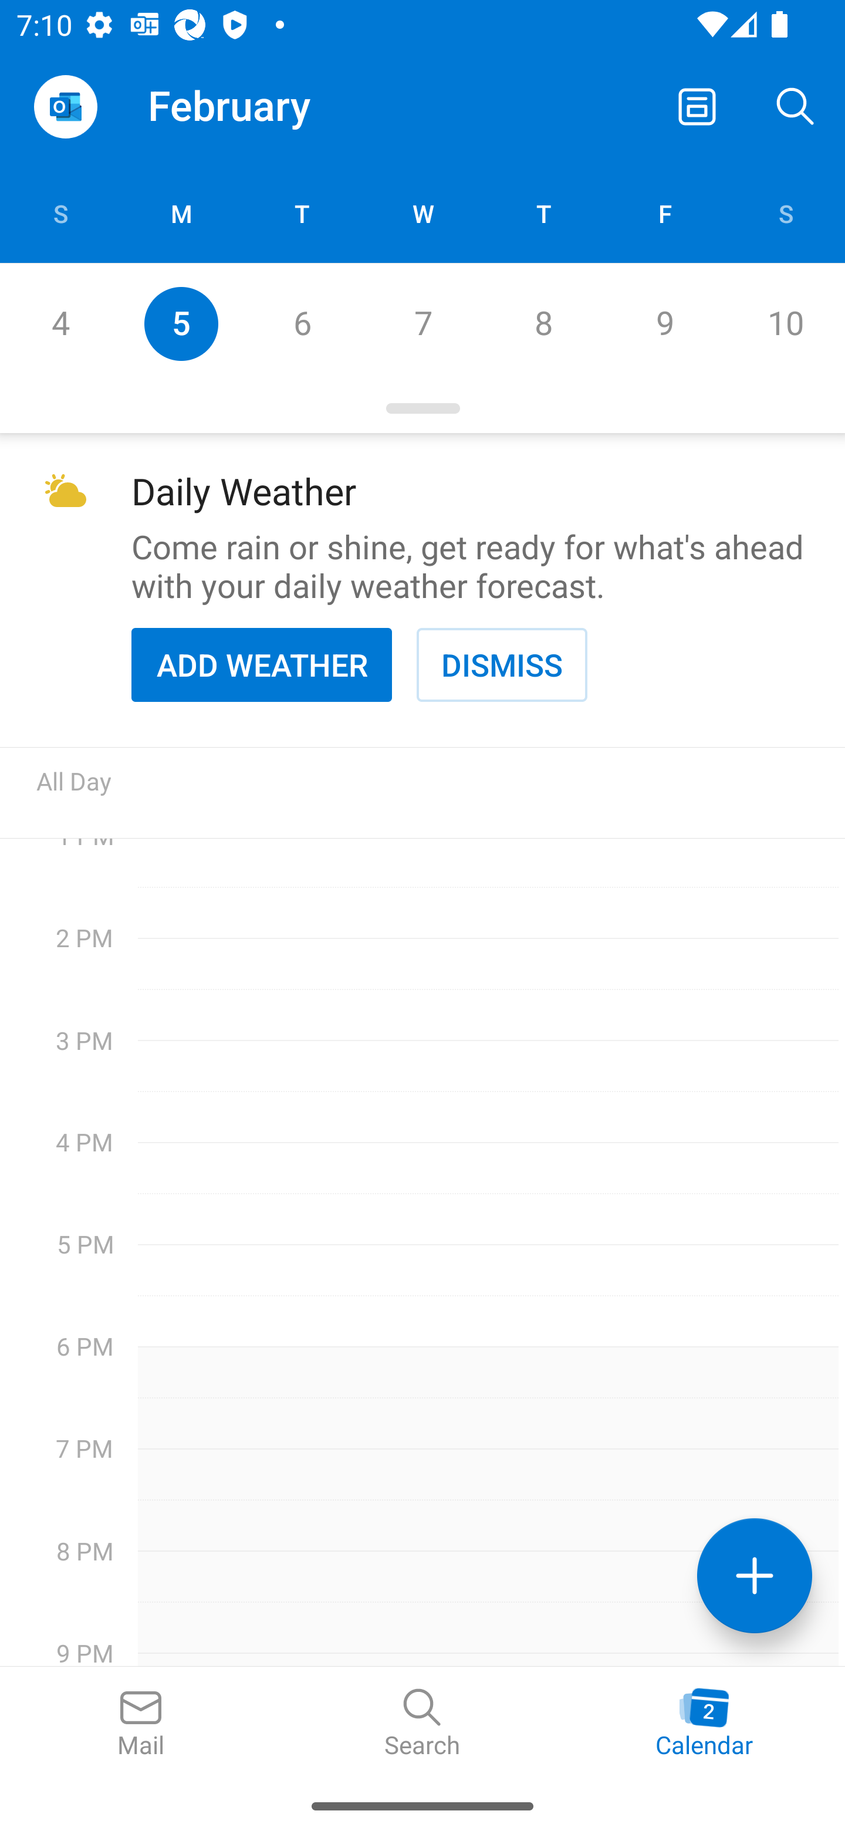 The image size is (845, 1831). I want to click on 5 Monday, February 5, Selected, so click(181, 324).